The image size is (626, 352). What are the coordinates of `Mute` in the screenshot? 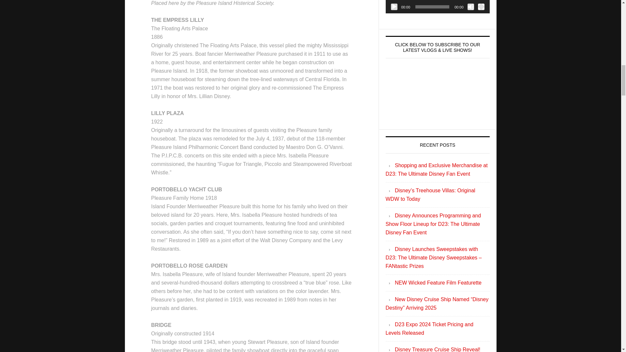 It's located at (471, 7).